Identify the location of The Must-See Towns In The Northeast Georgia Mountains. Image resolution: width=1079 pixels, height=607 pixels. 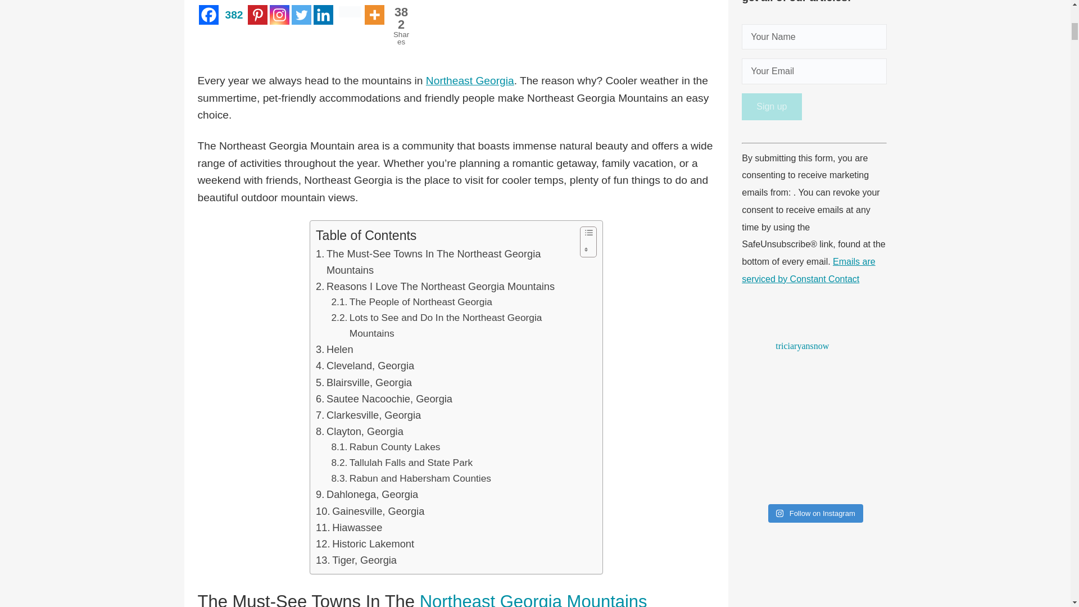
(445, 262).